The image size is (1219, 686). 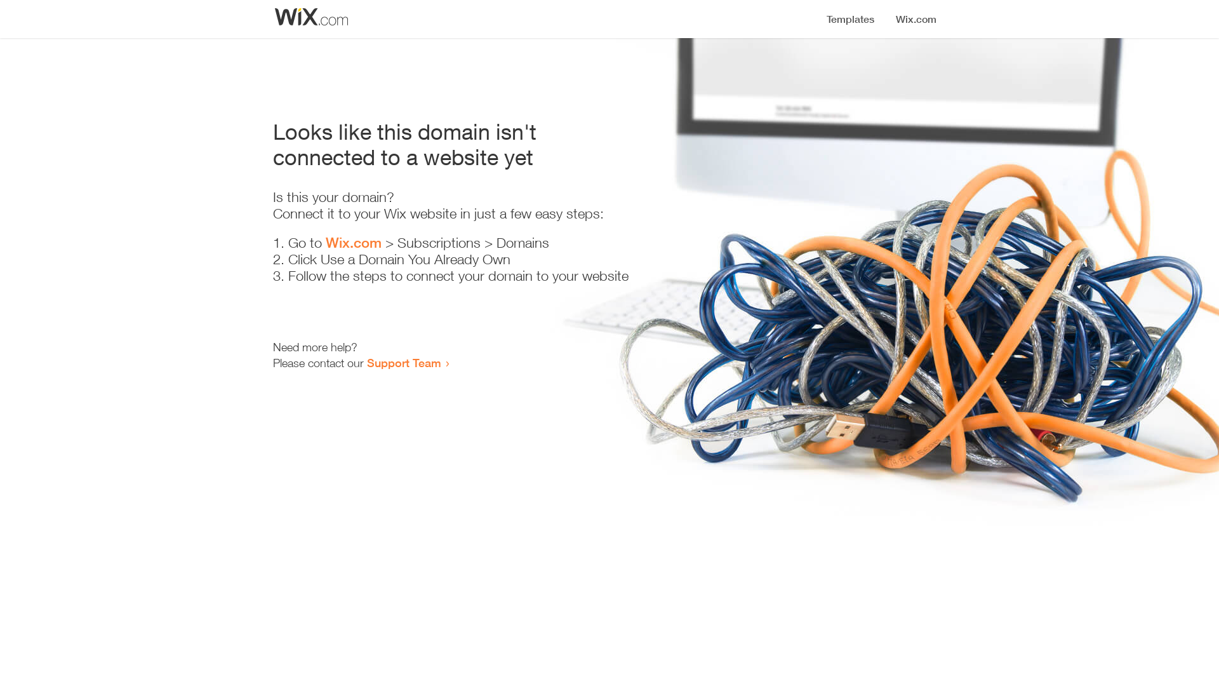 What do you see at coordinates (404, 363) in the screenshot?
I see `Support Team` at bounding box center [404, 363].